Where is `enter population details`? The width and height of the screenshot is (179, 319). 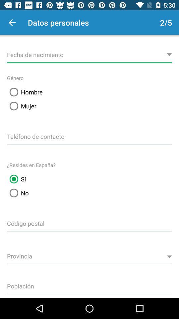 enter population details is located at coordinates (89, 285).